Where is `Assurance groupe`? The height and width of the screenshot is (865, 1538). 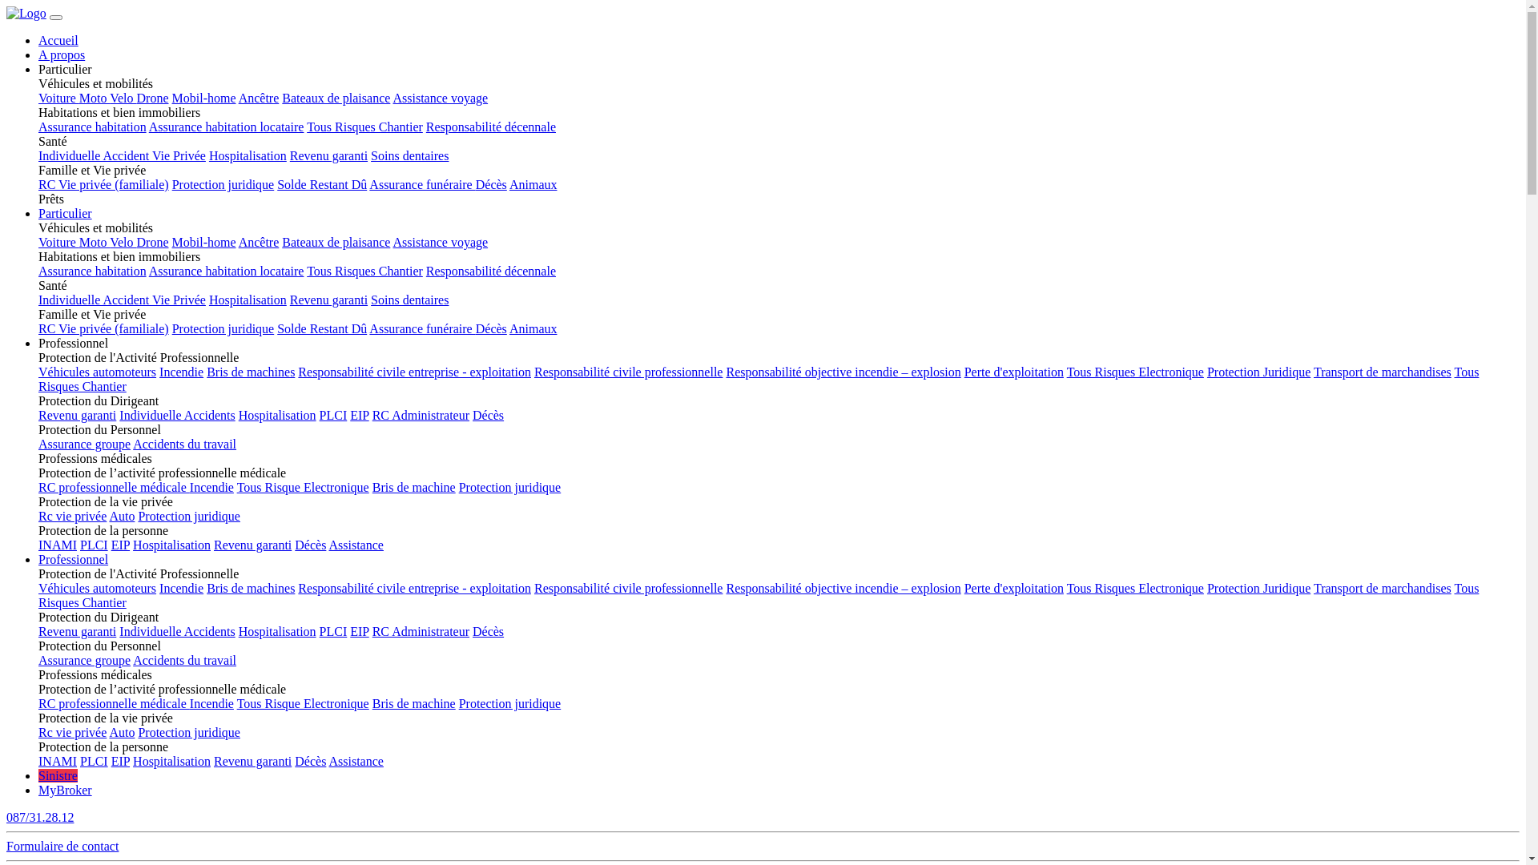
Assurance groupe is located at coordinates (85, 444).